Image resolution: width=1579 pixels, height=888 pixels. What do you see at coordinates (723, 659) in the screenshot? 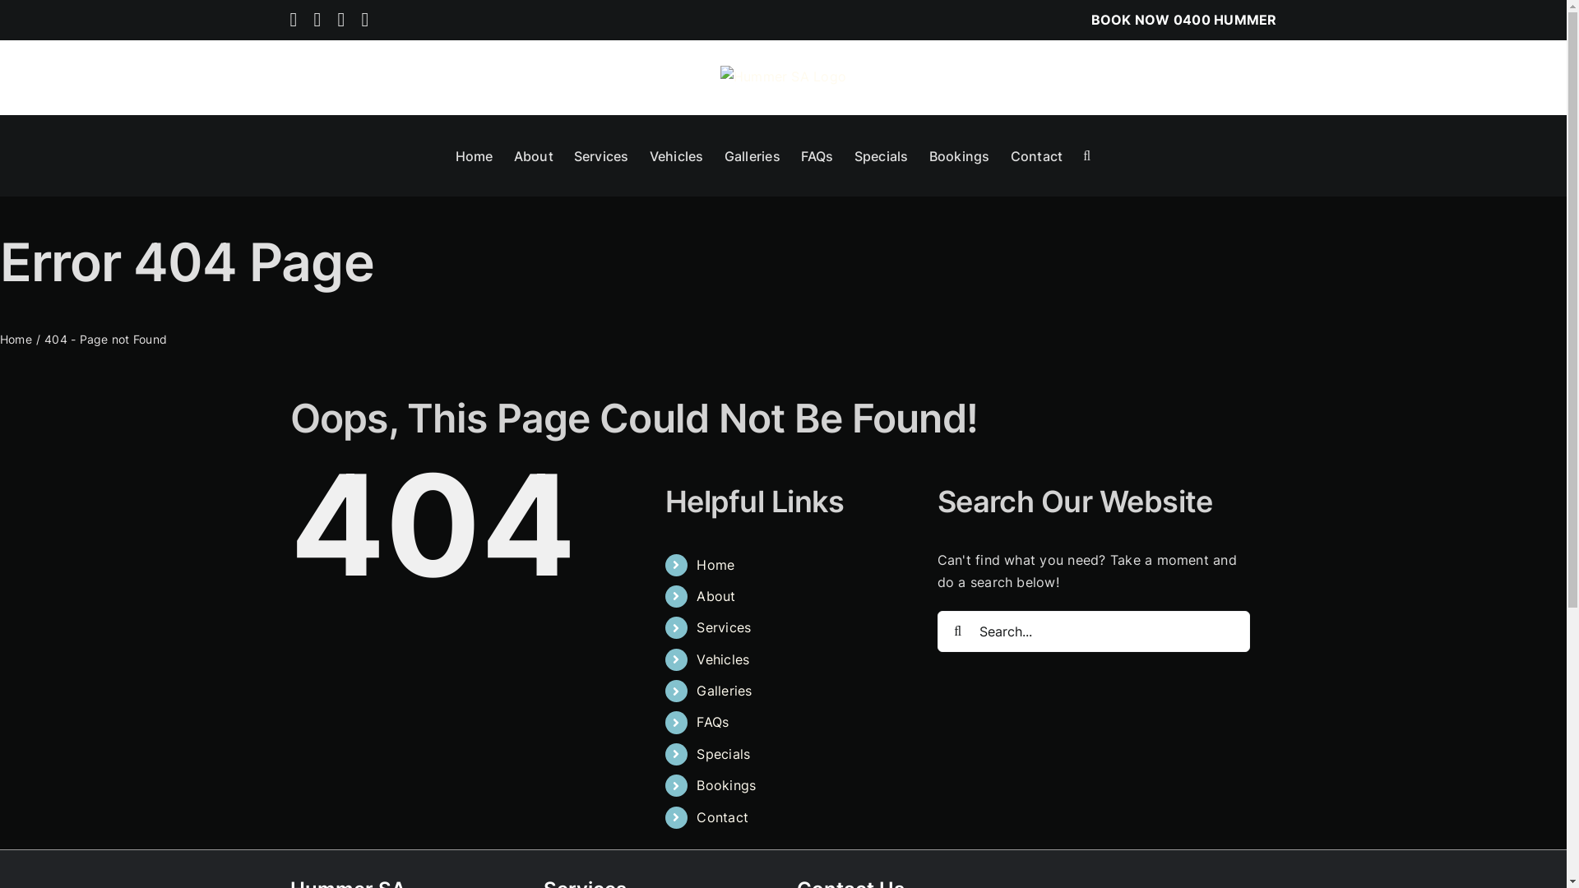
I see `Vehicles` at bounding box center [723, 659].